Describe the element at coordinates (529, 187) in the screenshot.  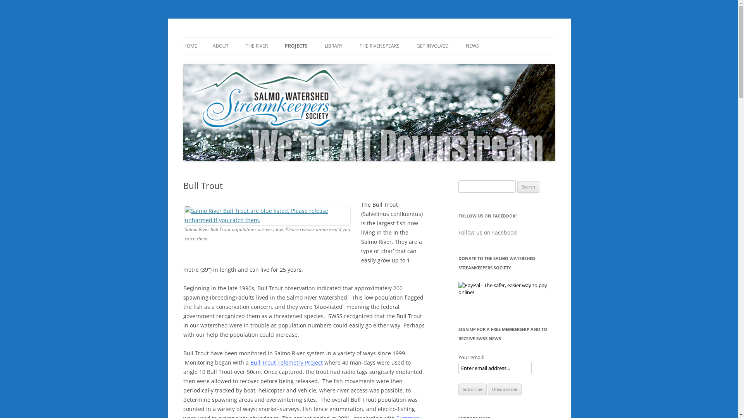
I see `Search` at that location.